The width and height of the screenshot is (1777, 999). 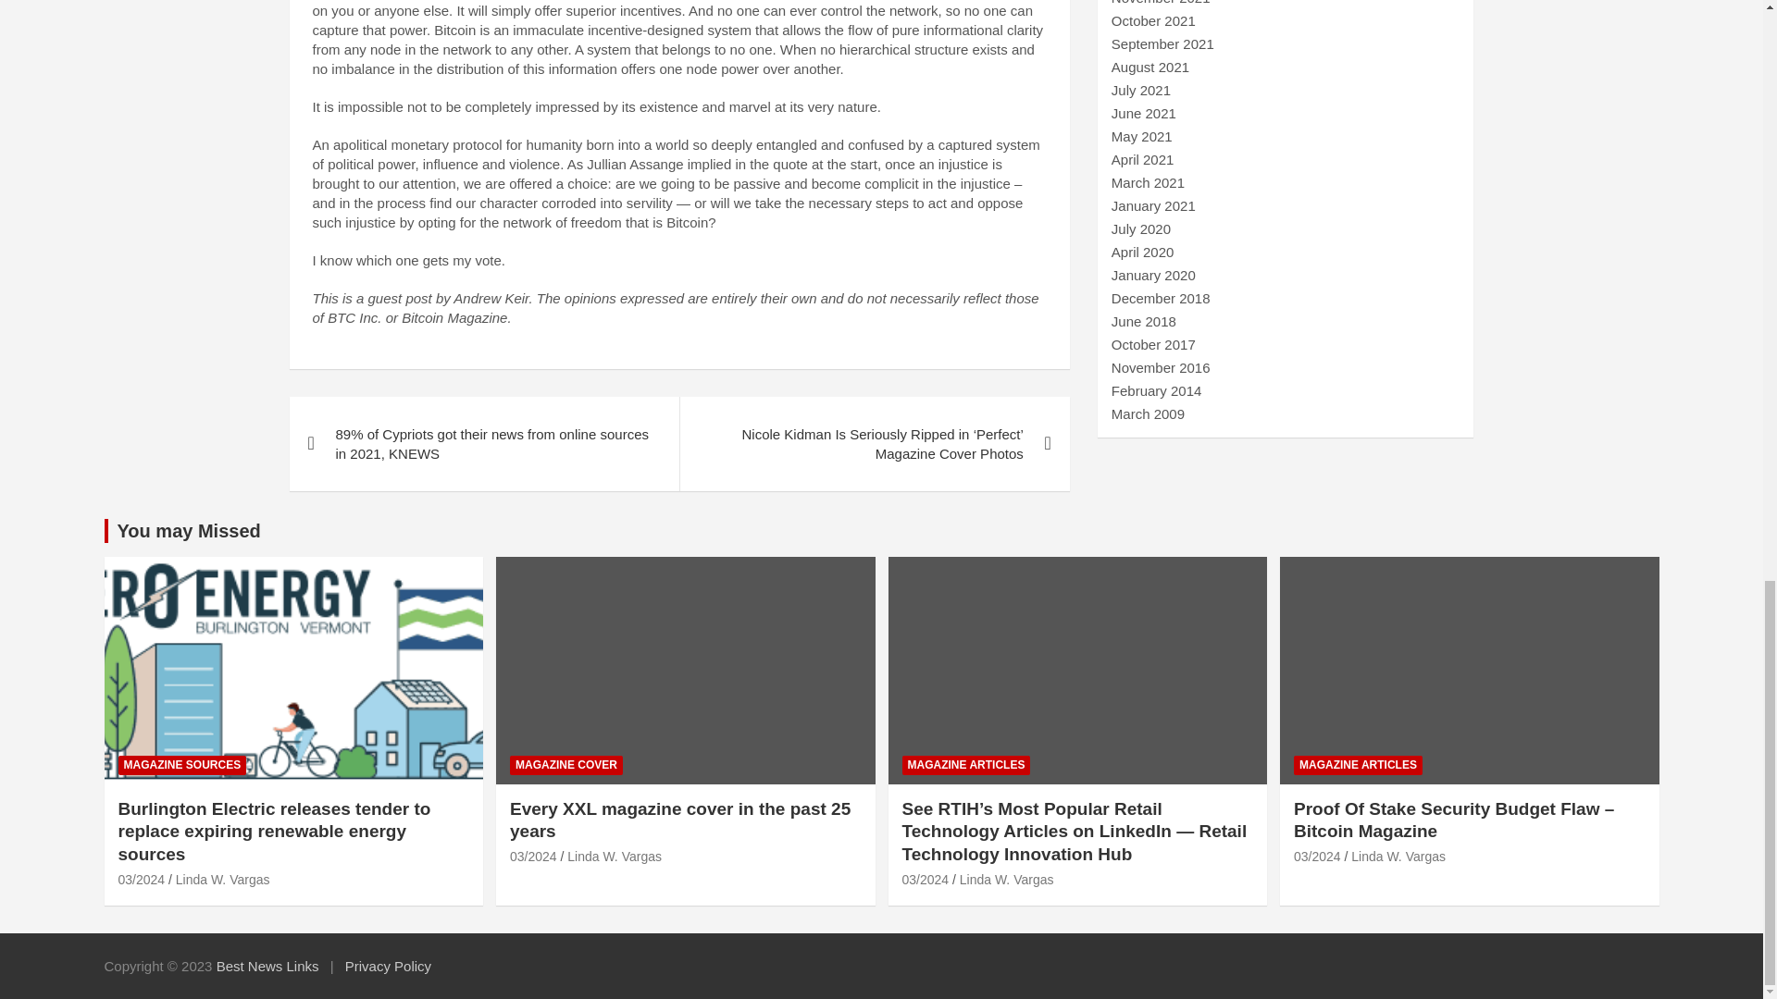 I want to click on Best News Links, so click(x=268, y=966).